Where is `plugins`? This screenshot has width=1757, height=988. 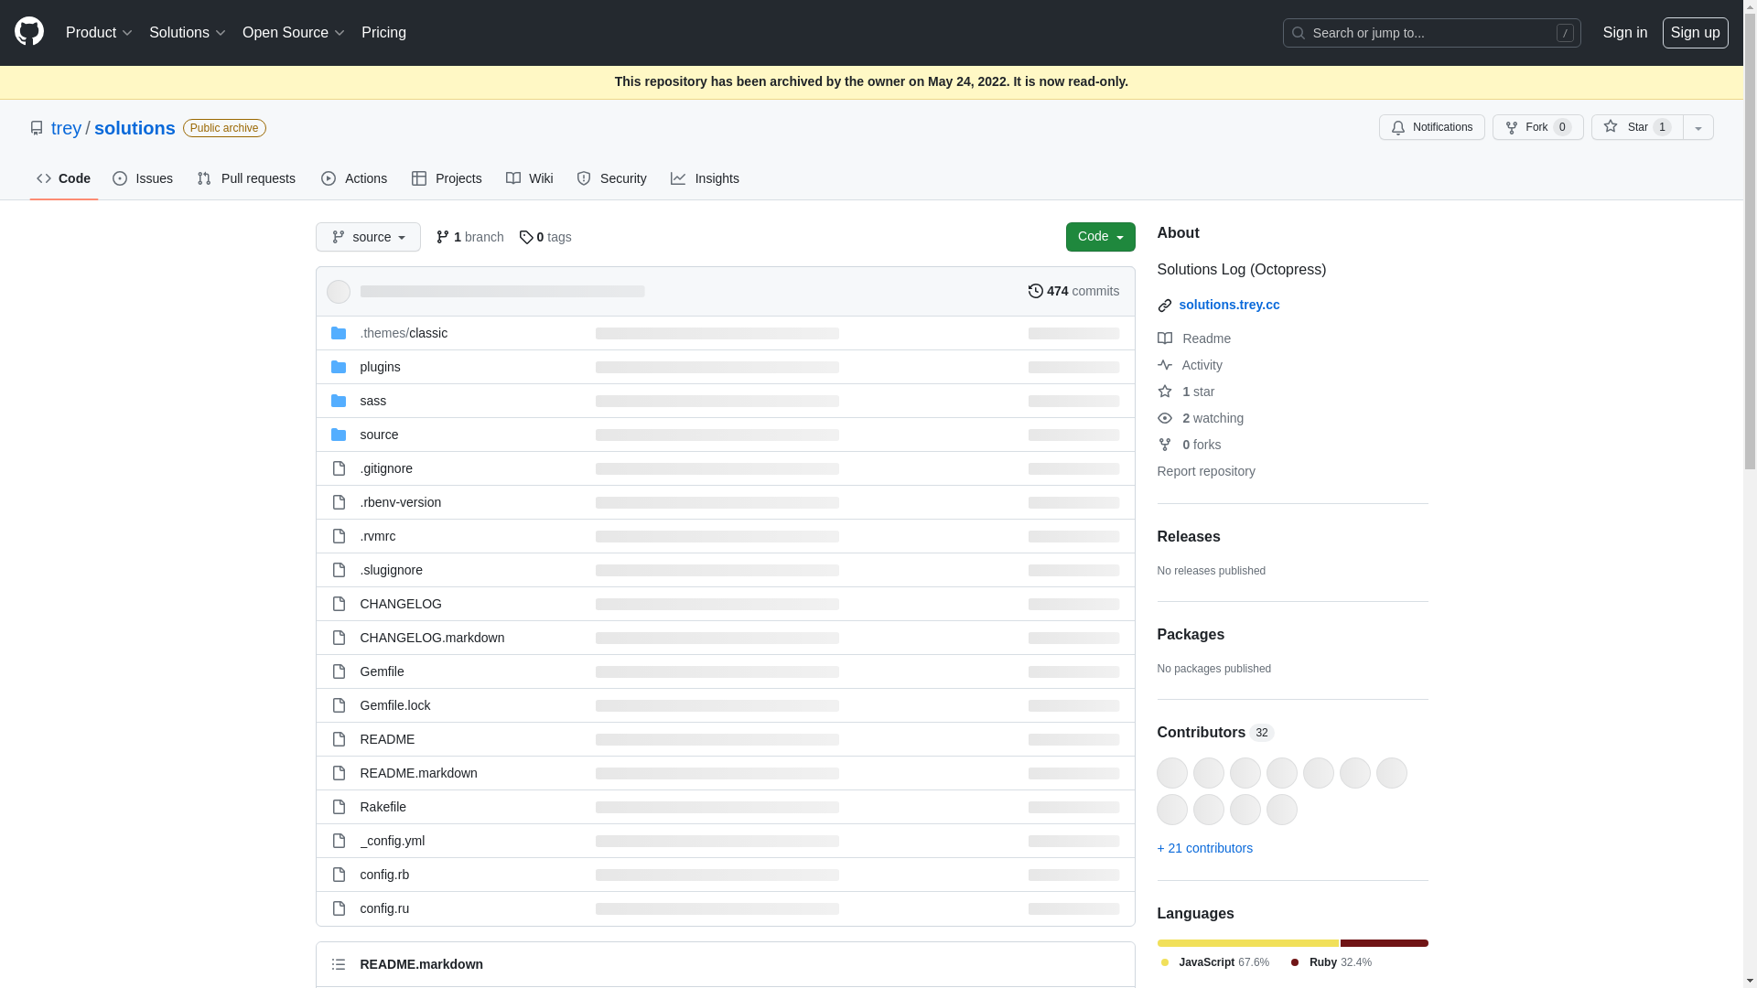 plugins is located at coordinates (381, 367).